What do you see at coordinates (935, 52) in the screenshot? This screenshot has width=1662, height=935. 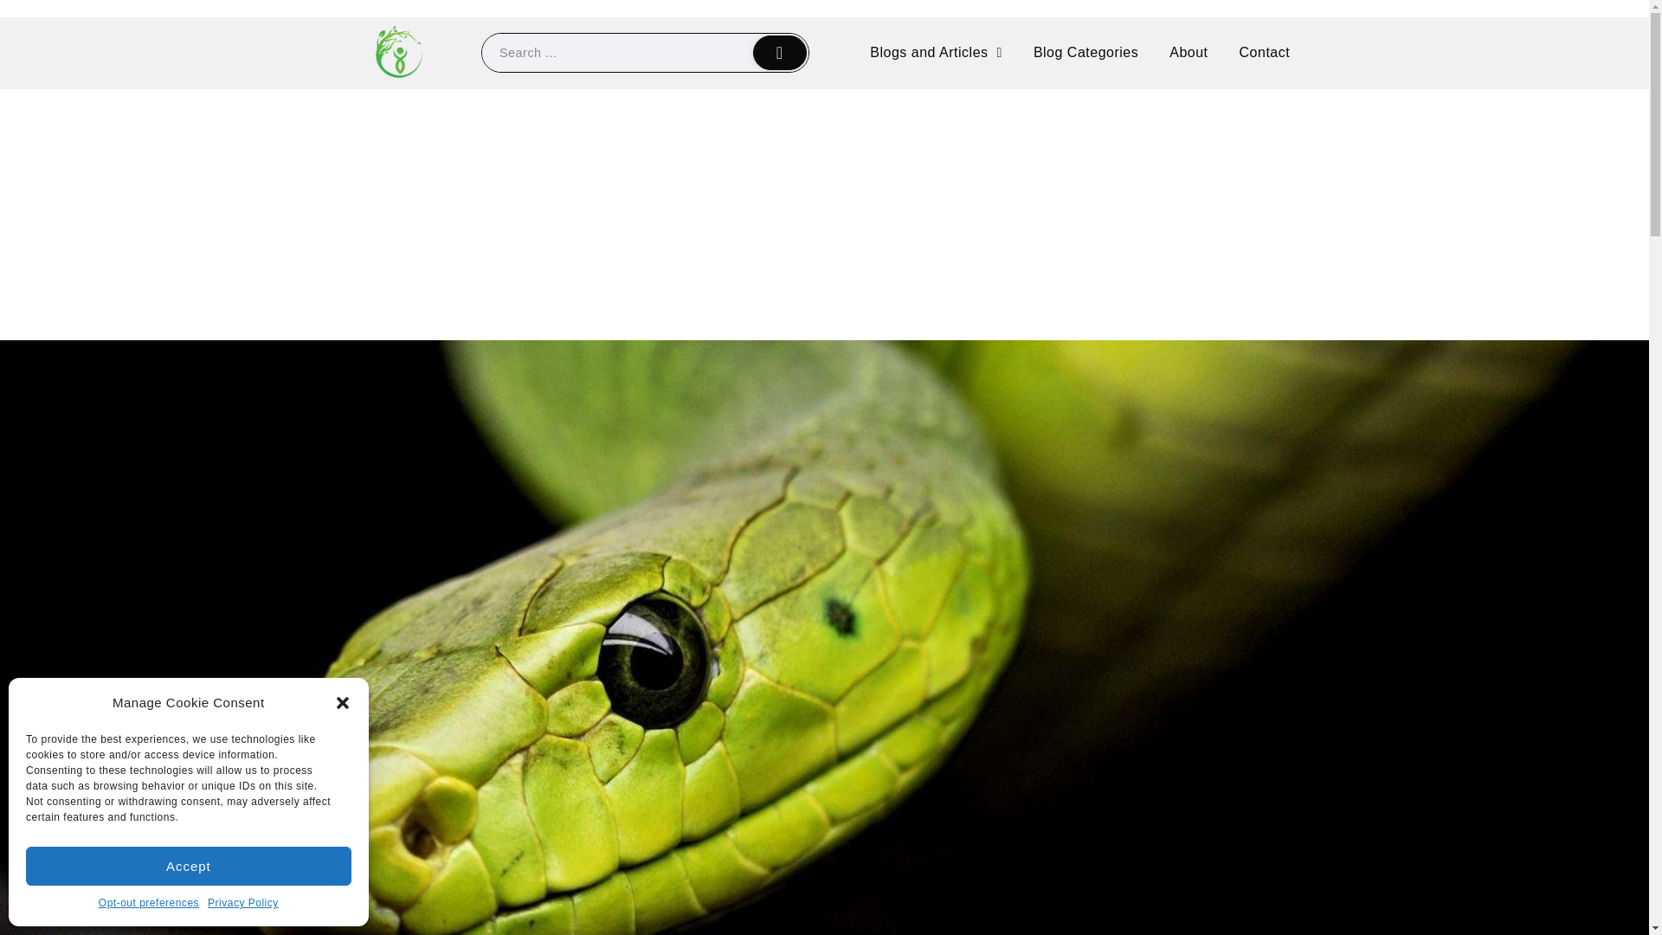 I see `Blogs and Articles` at bounding box center [935, 52].